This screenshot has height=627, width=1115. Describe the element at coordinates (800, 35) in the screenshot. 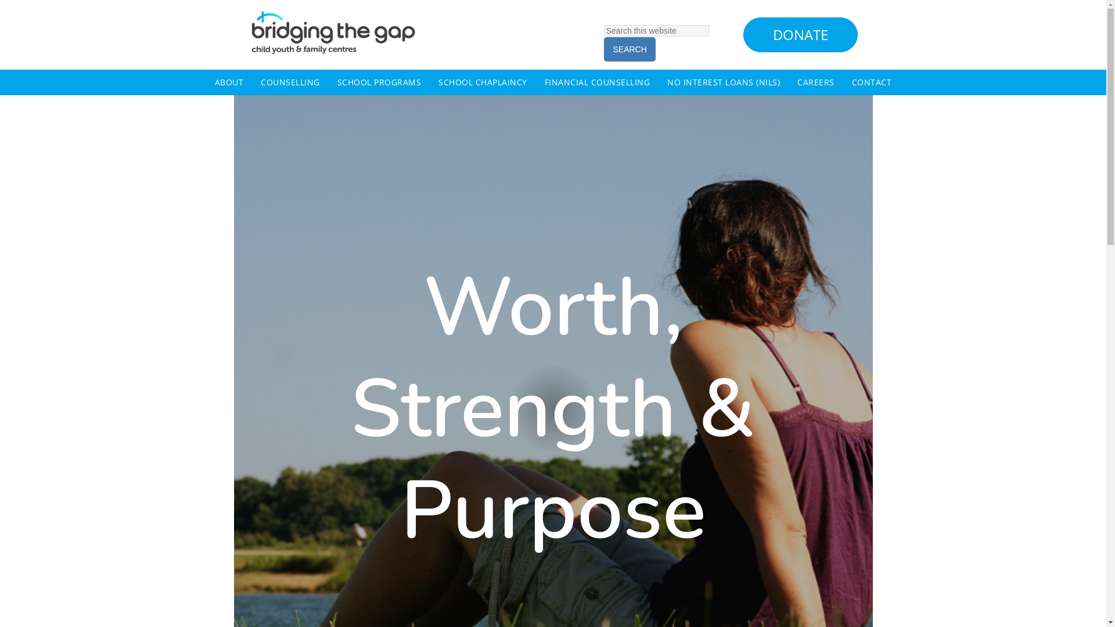

I see `DONATE` at that location.